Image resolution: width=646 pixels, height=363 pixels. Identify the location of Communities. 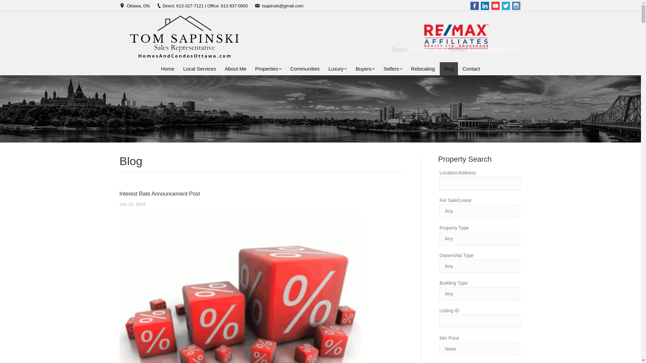
(305, 69).